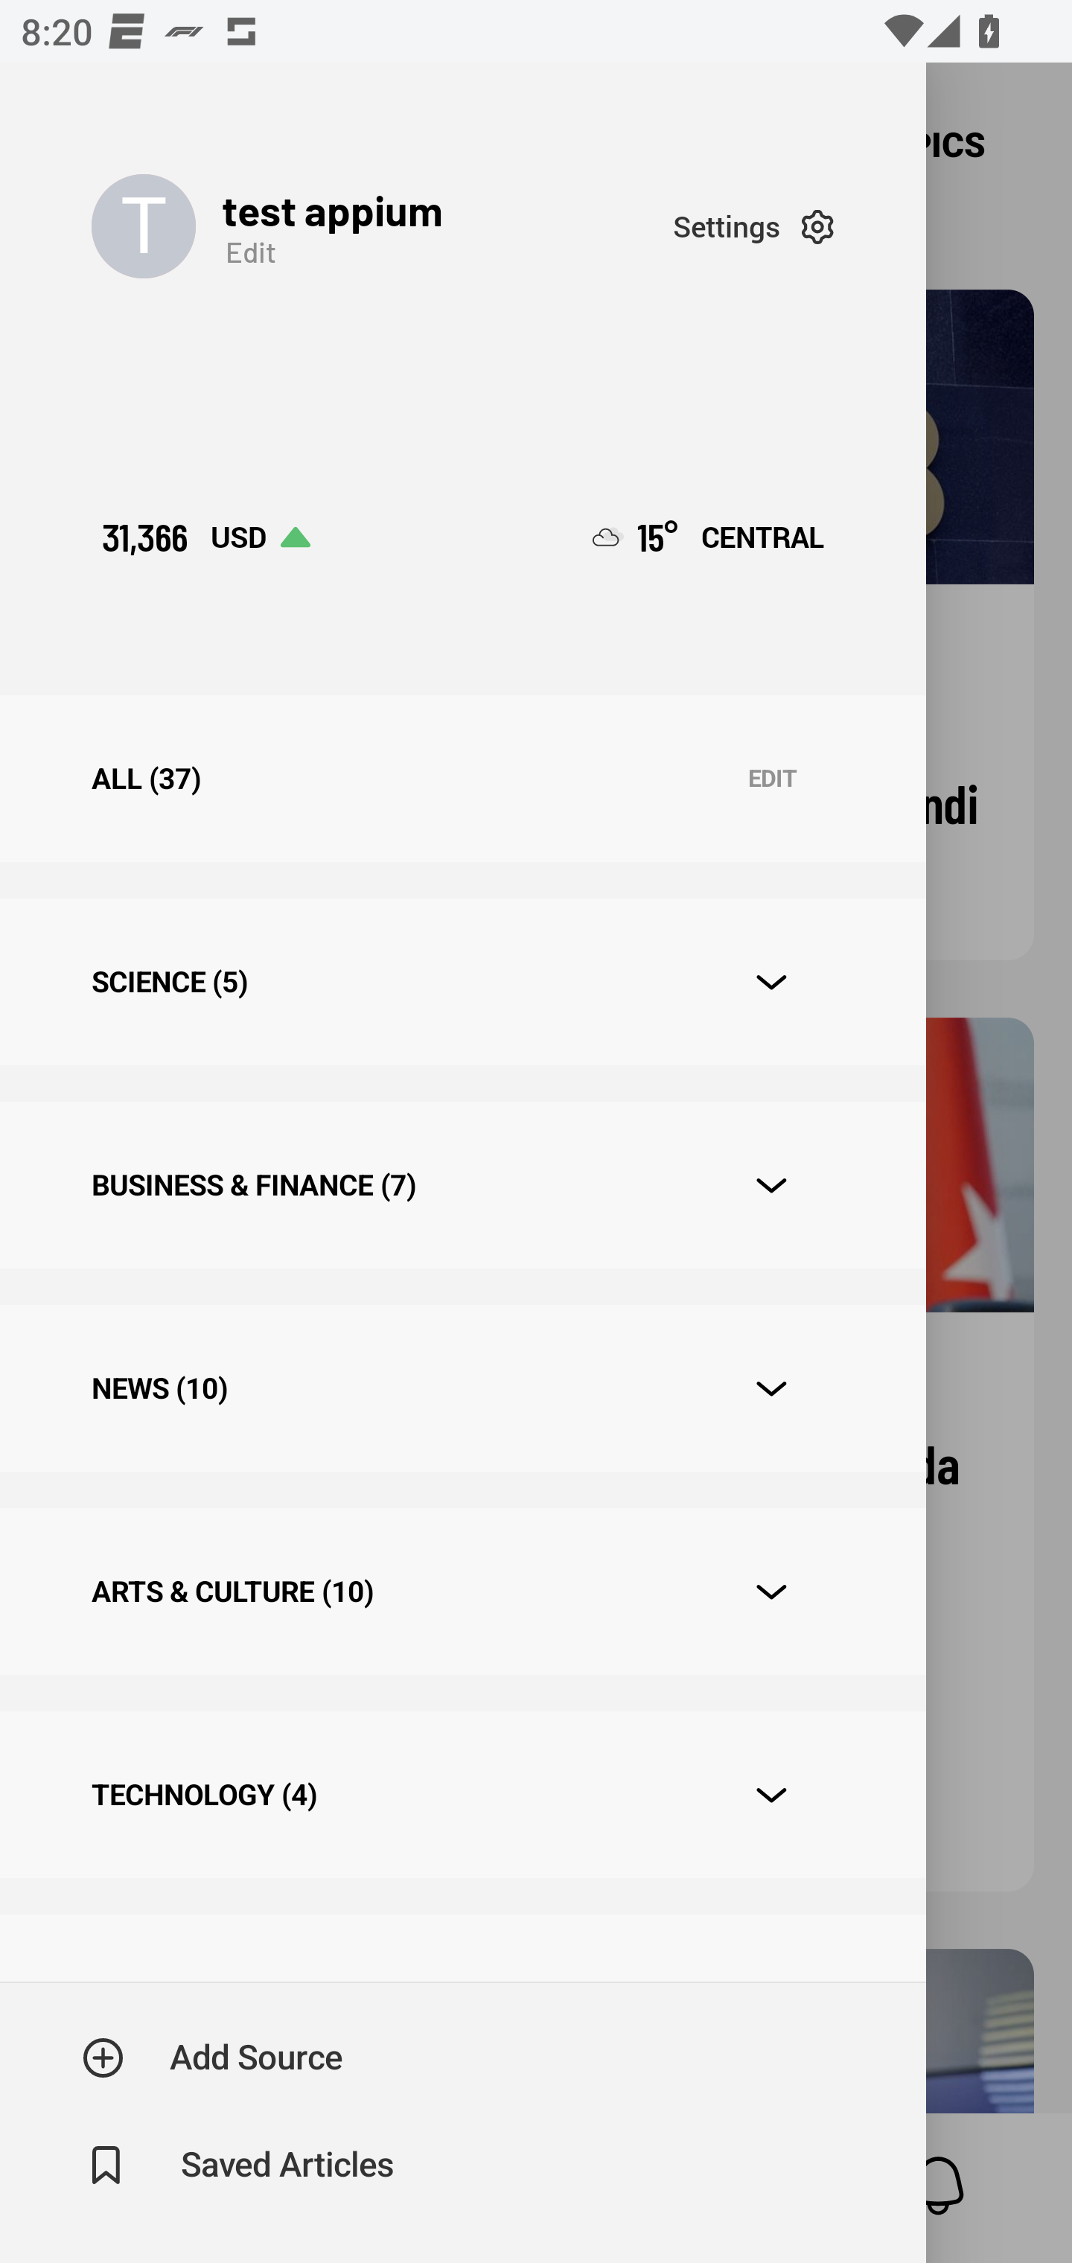 Image resolution: width=1072 pixels, height=2263 pixels. I want to click on Expand Button, so click(771, 1796).